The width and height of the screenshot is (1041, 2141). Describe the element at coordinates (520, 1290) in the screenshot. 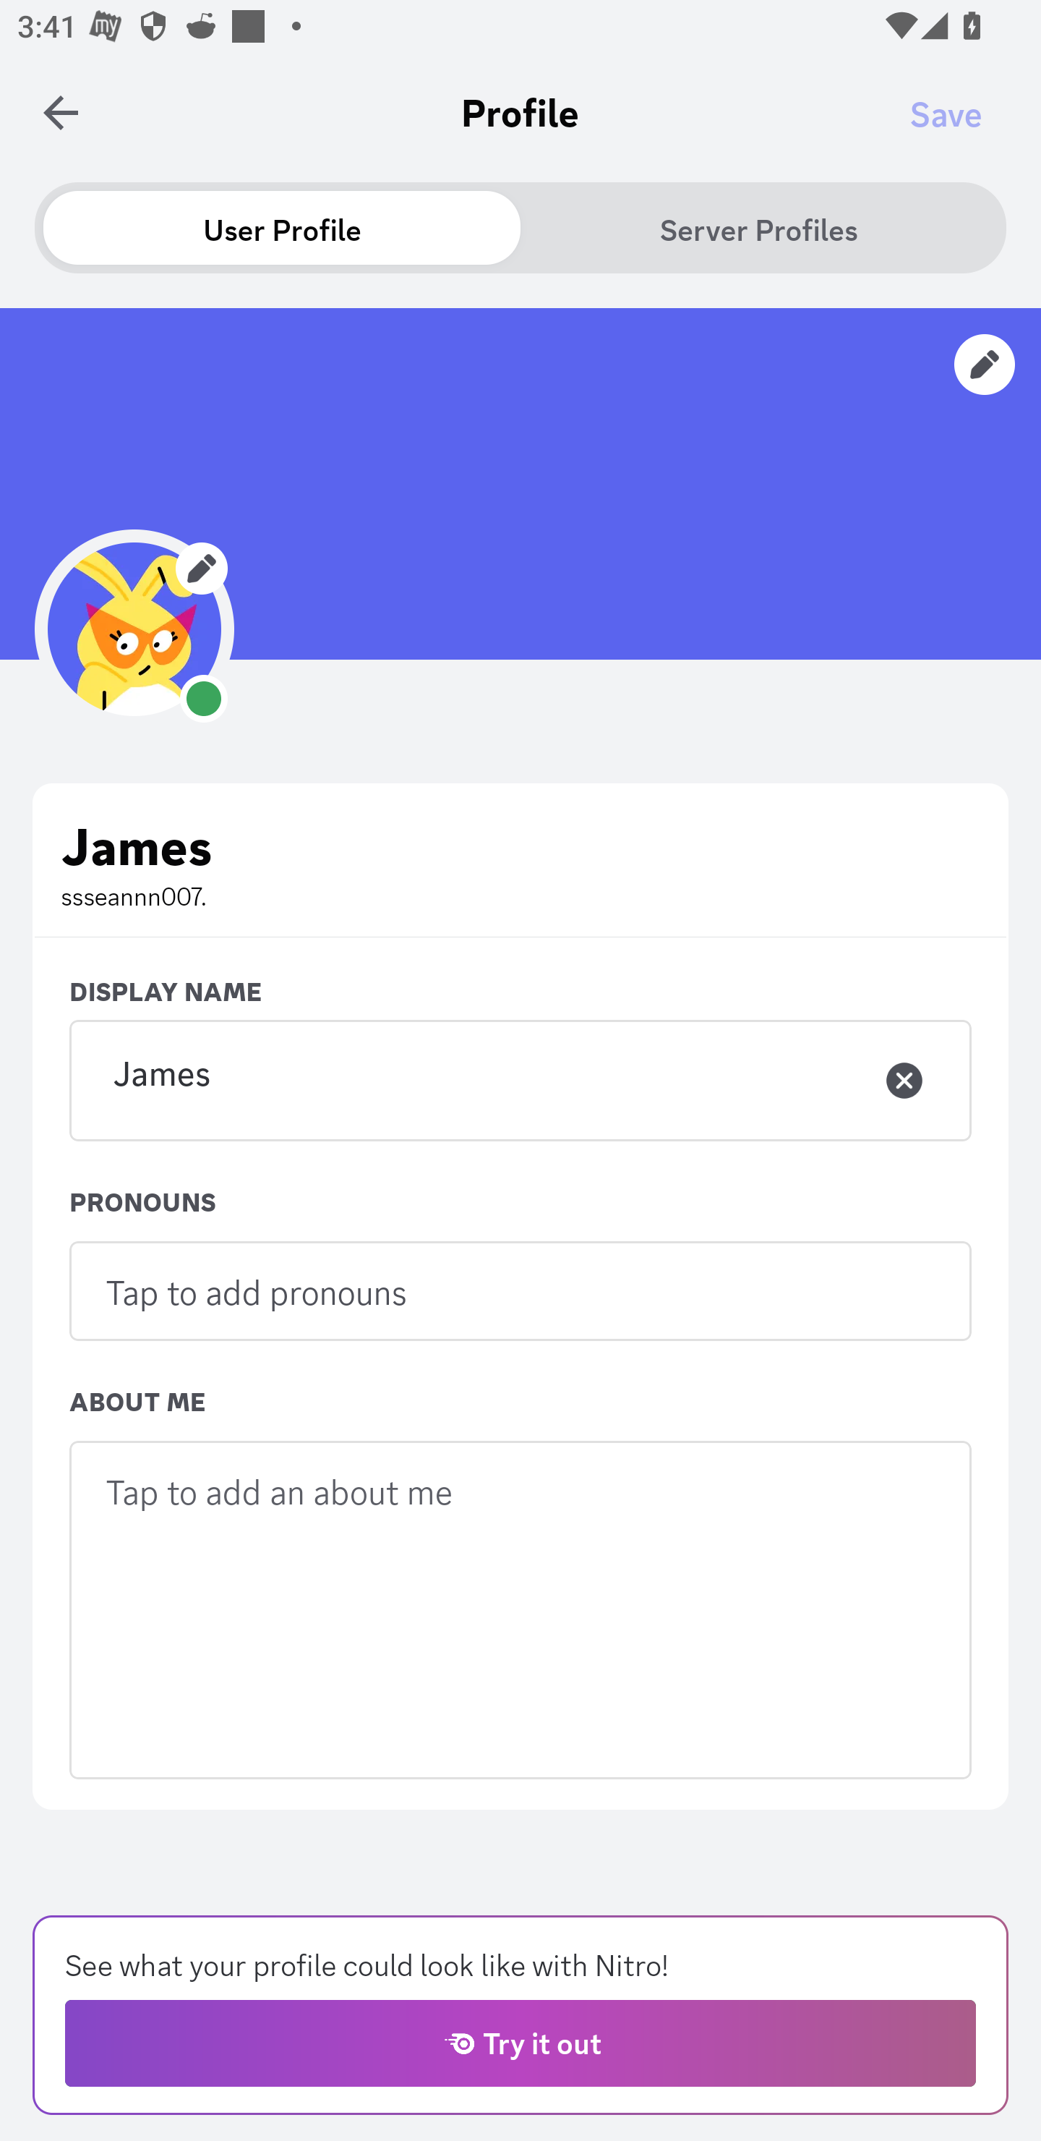

I see `Edit Pronouns Tap to add pronouns` at that location.